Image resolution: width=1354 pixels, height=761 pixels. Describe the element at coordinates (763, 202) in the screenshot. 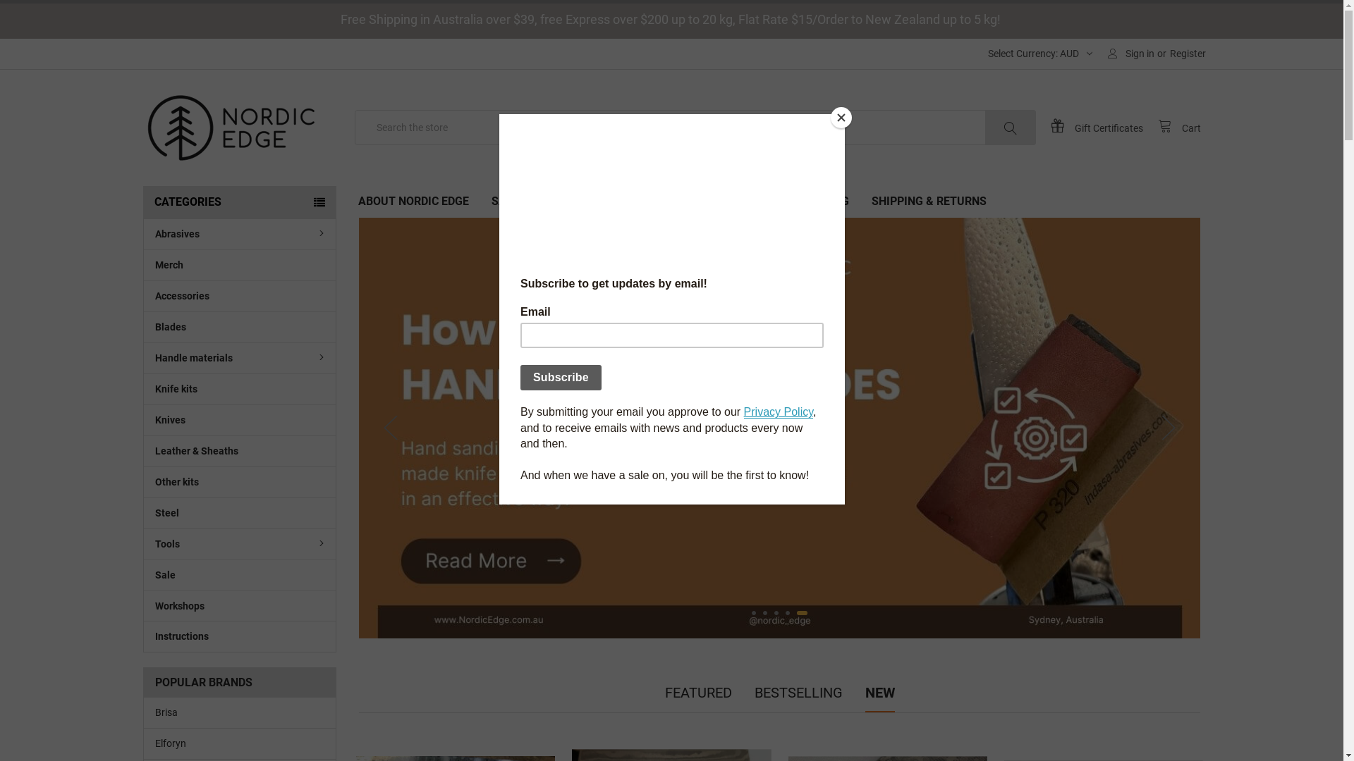

I see `CONTACT US` at that location.